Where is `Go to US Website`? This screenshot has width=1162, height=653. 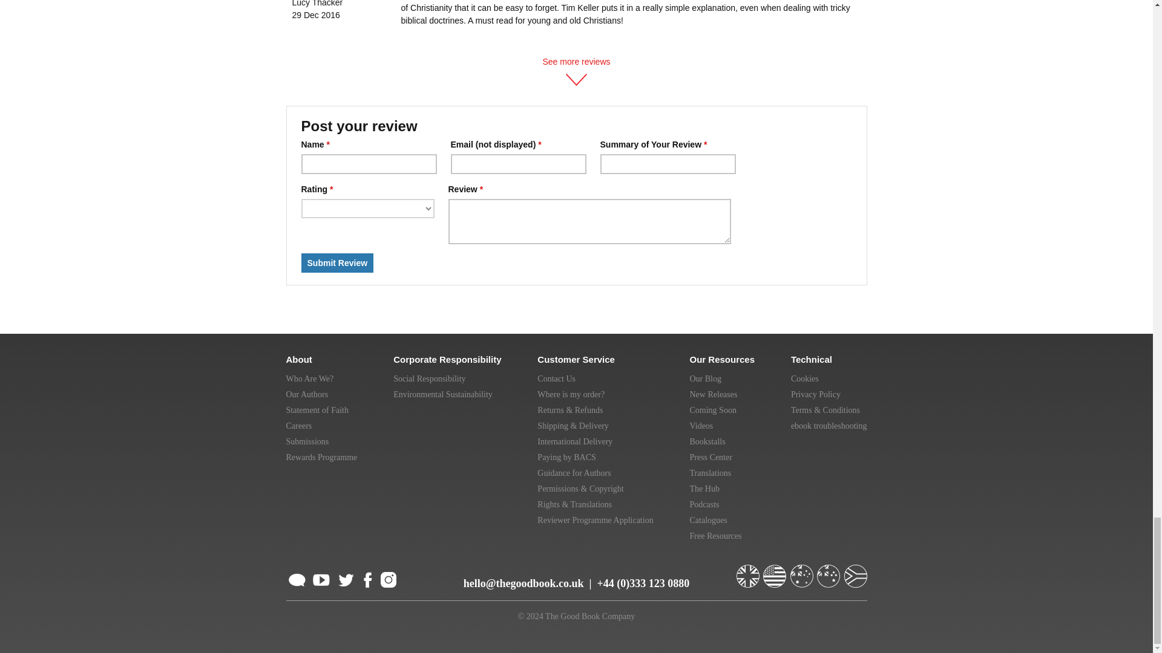
Go to US Website is located at coordinates (776, 571).